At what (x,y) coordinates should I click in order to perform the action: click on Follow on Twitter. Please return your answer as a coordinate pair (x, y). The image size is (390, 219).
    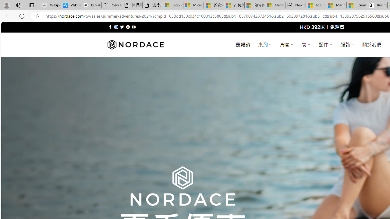
    Looking at the image, I should click on (122, 27).